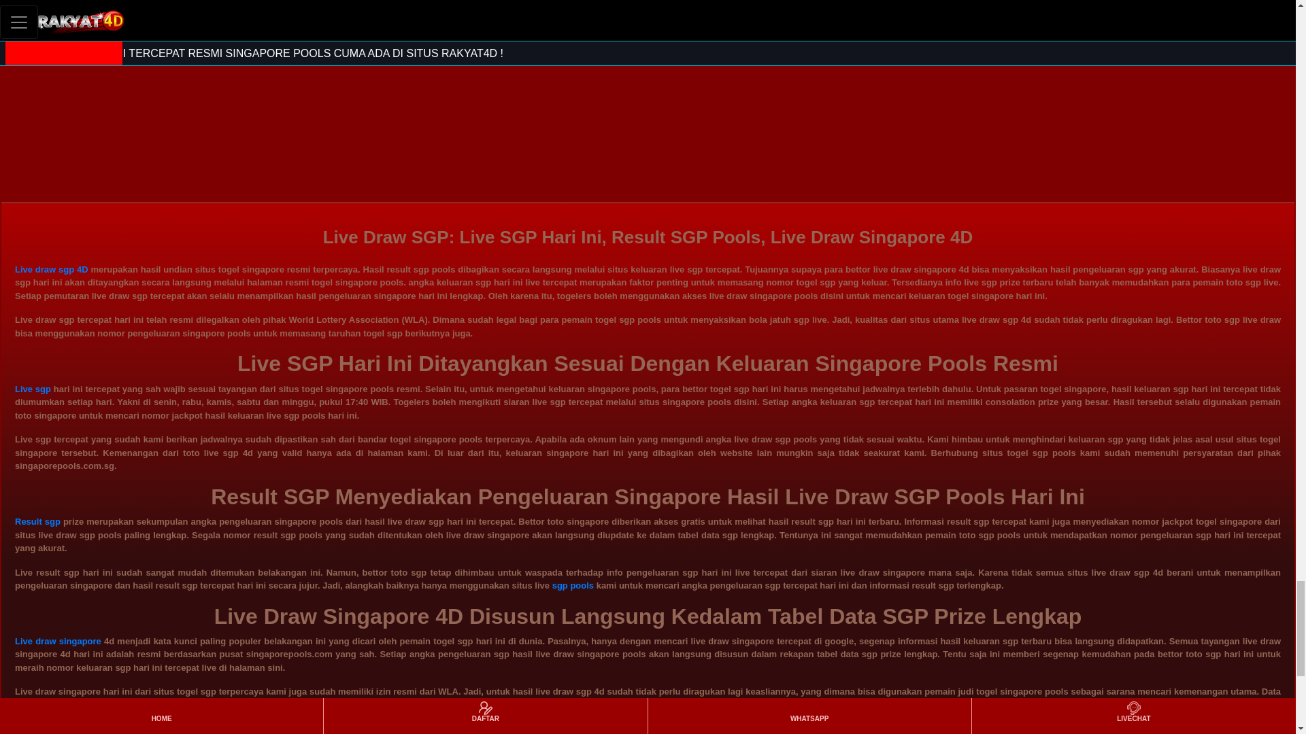 This screenshot has height=734, width=1306. I want to click on Live draw sgp 4D, so click(52, 269).